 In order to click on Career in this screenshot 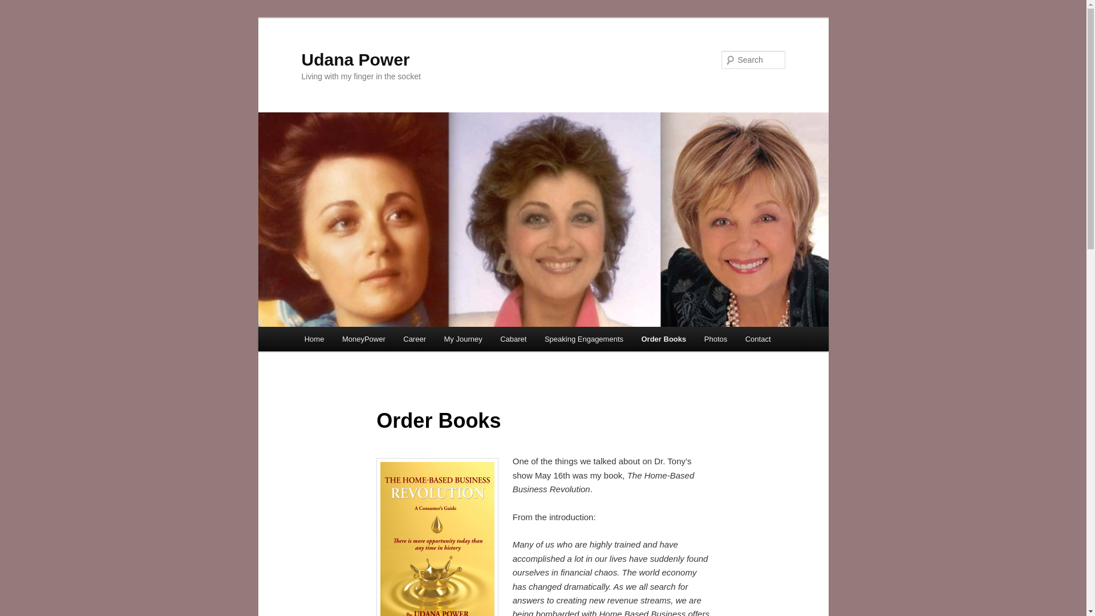, I will do `click(414, 339)`.